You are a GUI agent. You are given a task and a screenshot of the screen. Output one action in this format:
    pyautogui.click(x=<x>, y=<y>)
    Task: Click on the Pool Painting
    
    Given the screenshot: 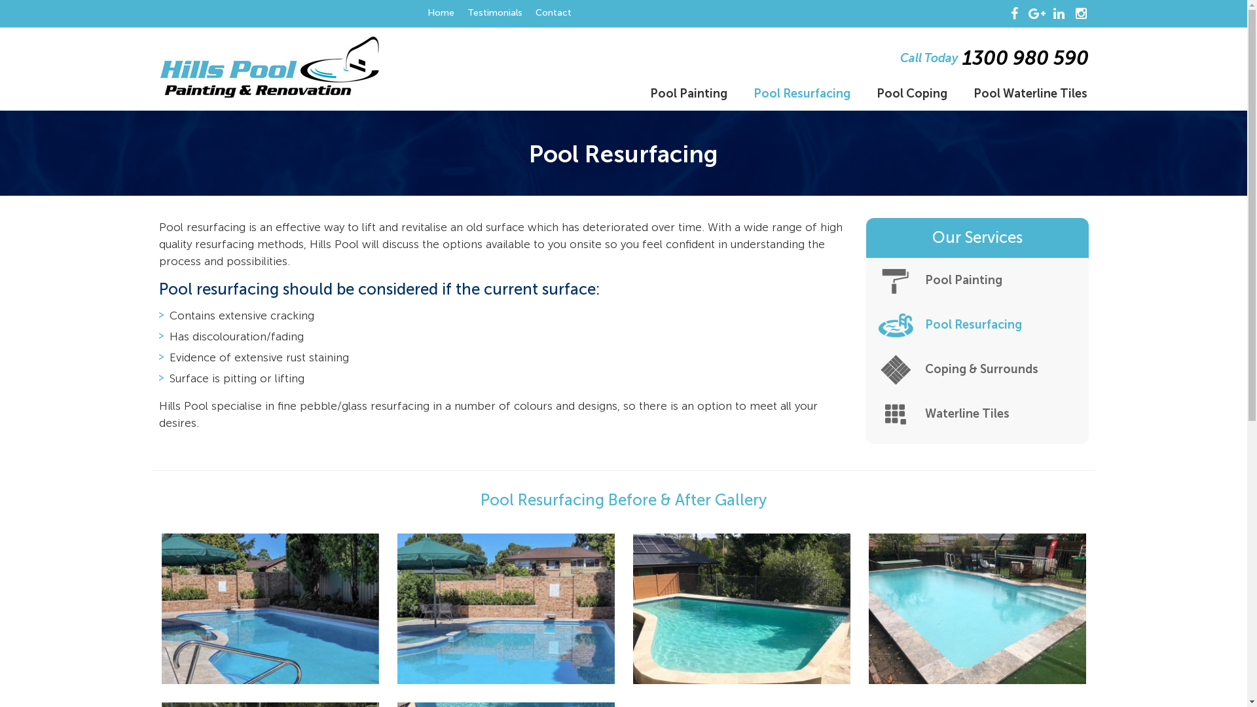 What is the action you would take?
    pyautogui.click(x=977, y=280)
    